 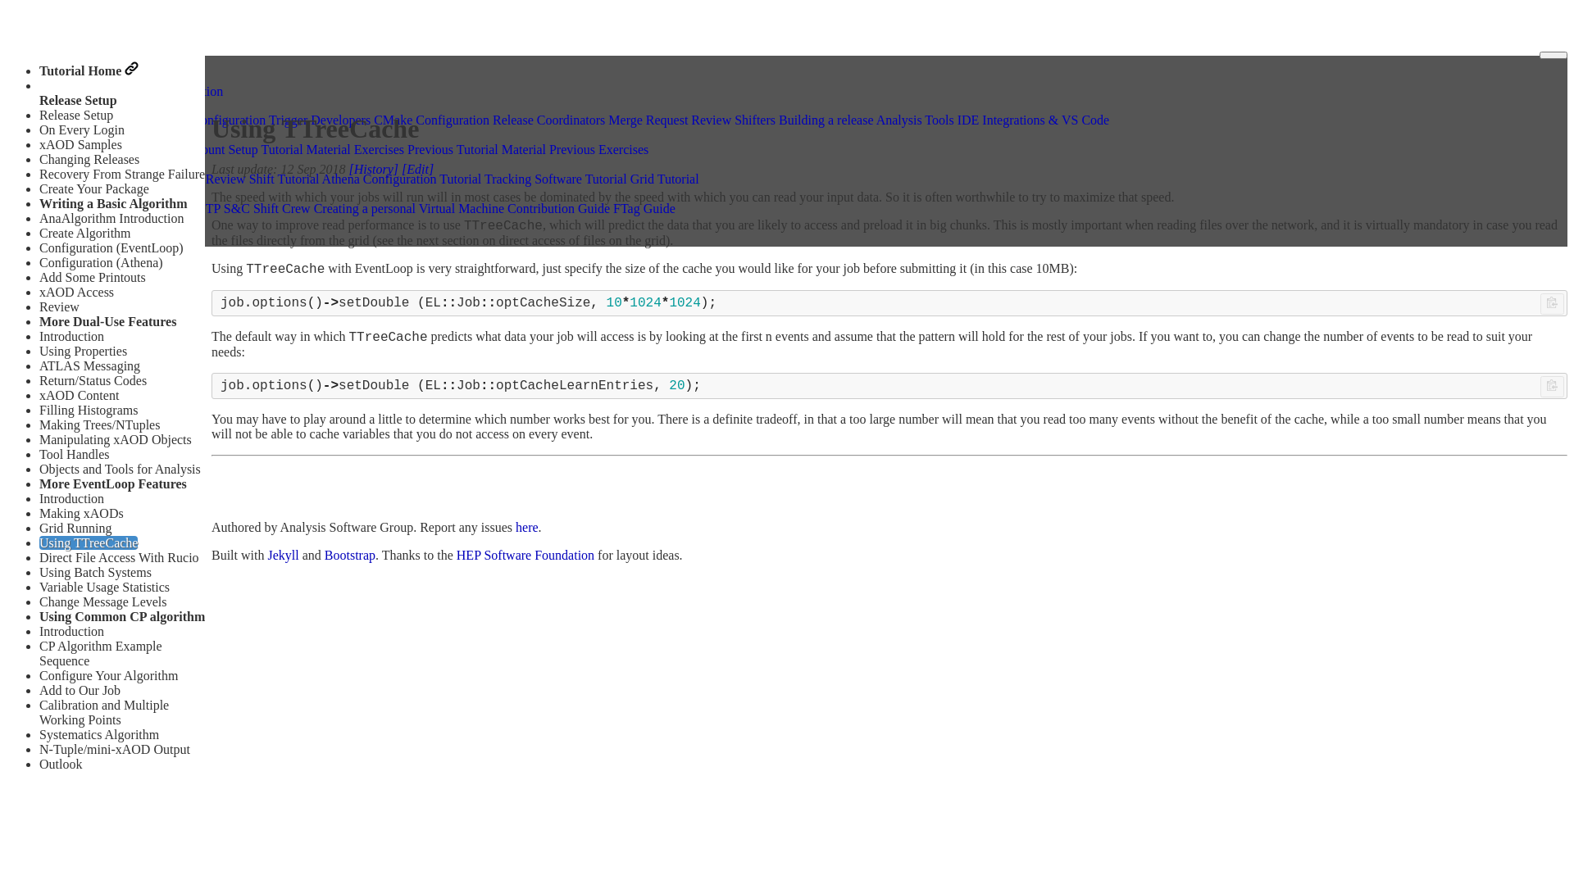 What do you see at coordinates (120, 557) in the screenshot?
I see `Direct File Access With Rucio` at bounding box center [120, 557].